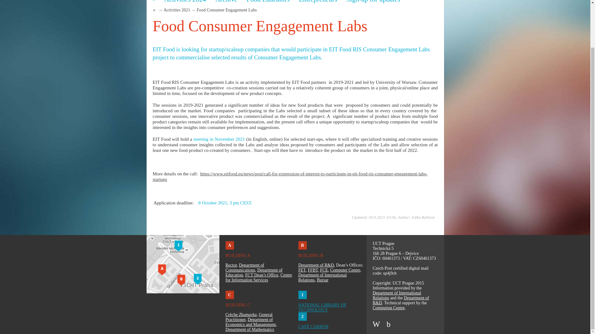 Image resolution: width=595 pixels, height=334 pixels. I want to click on Entrepreneurs, so click(317, 2).